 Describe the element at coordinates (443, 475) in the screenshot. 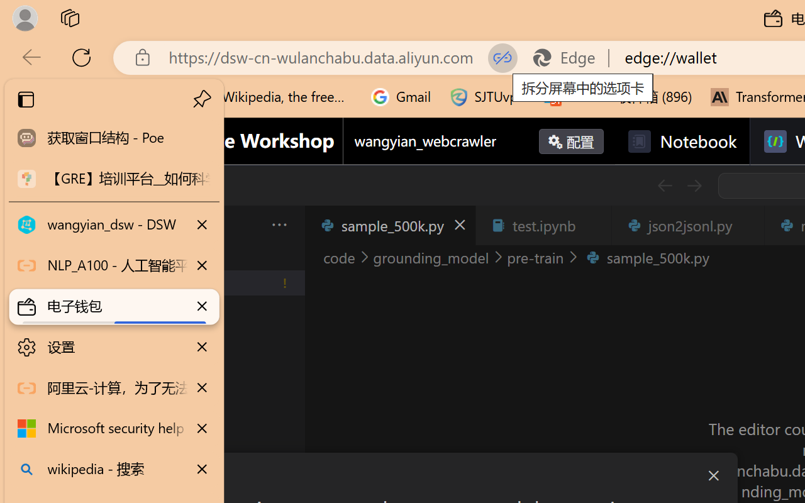

I see `Class: actions-container` at that location.